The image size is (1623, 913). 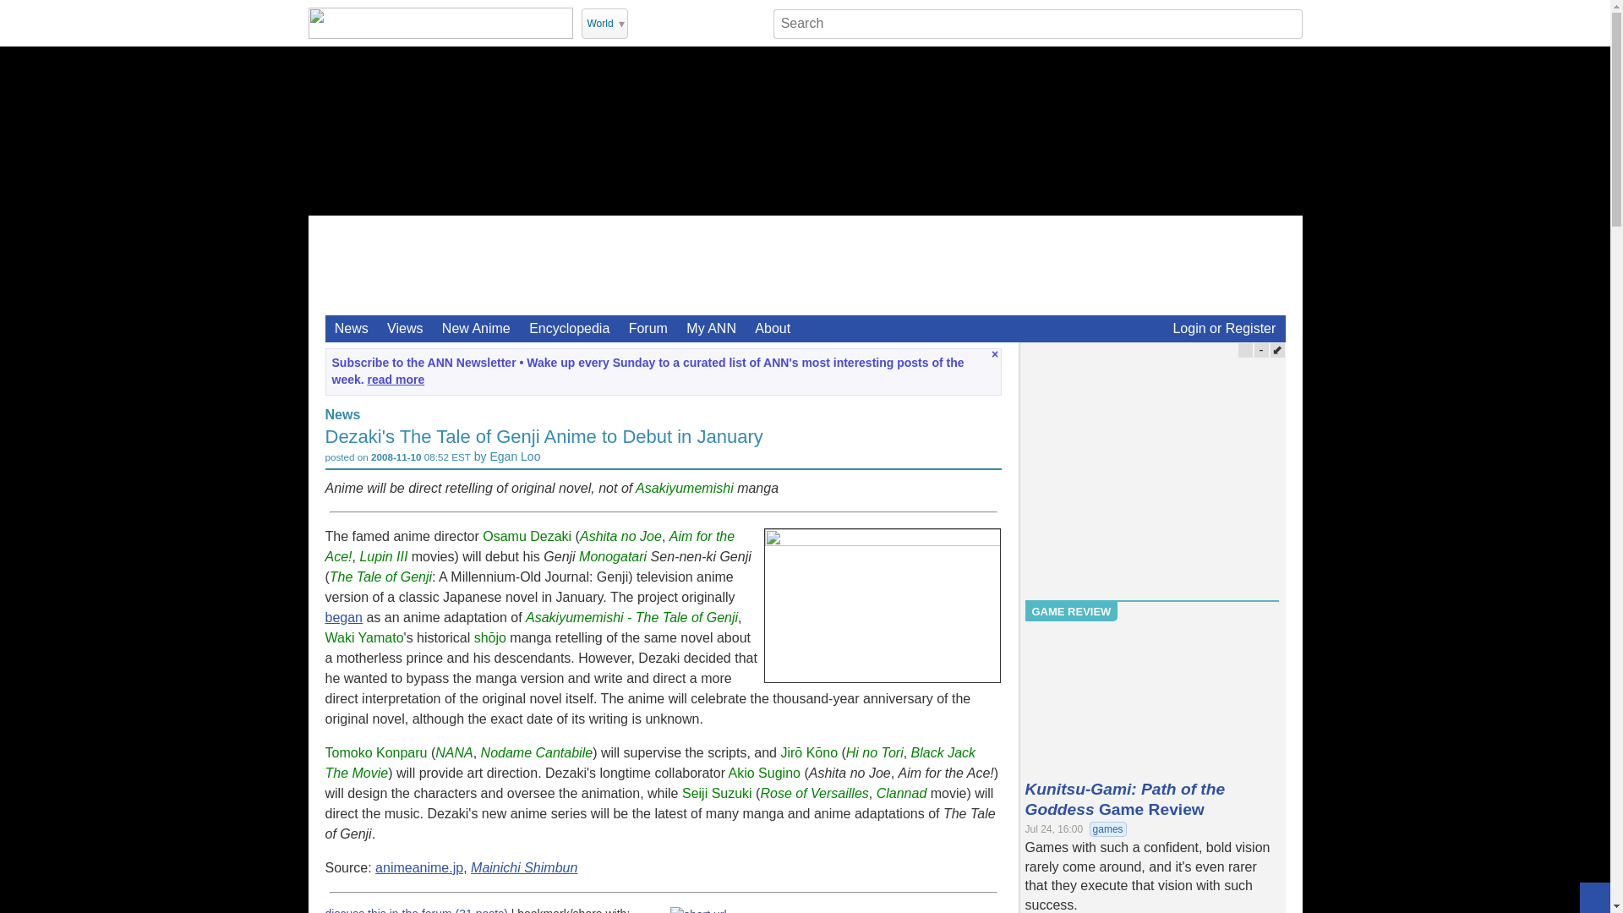 What do you see at coordinates (440, 23) in the screenshot?
I see `Return to Homepage` at bounding box center [440, 23].